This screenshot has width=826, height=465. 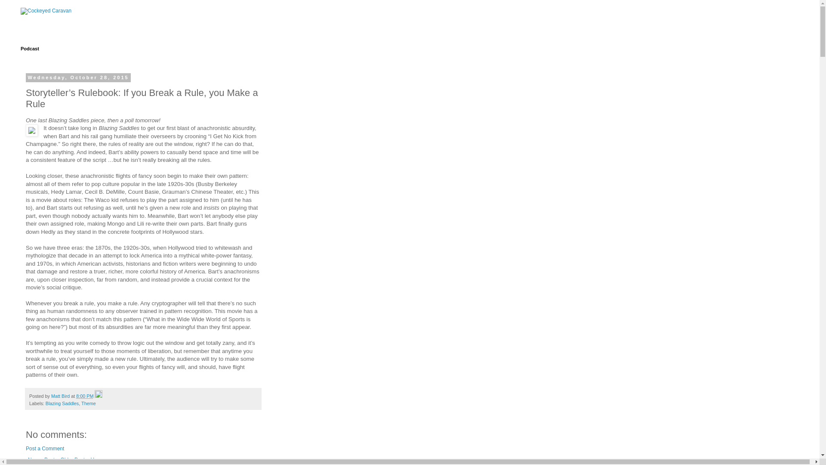 I want to click on Edit Post, so click(x=99, y=396).